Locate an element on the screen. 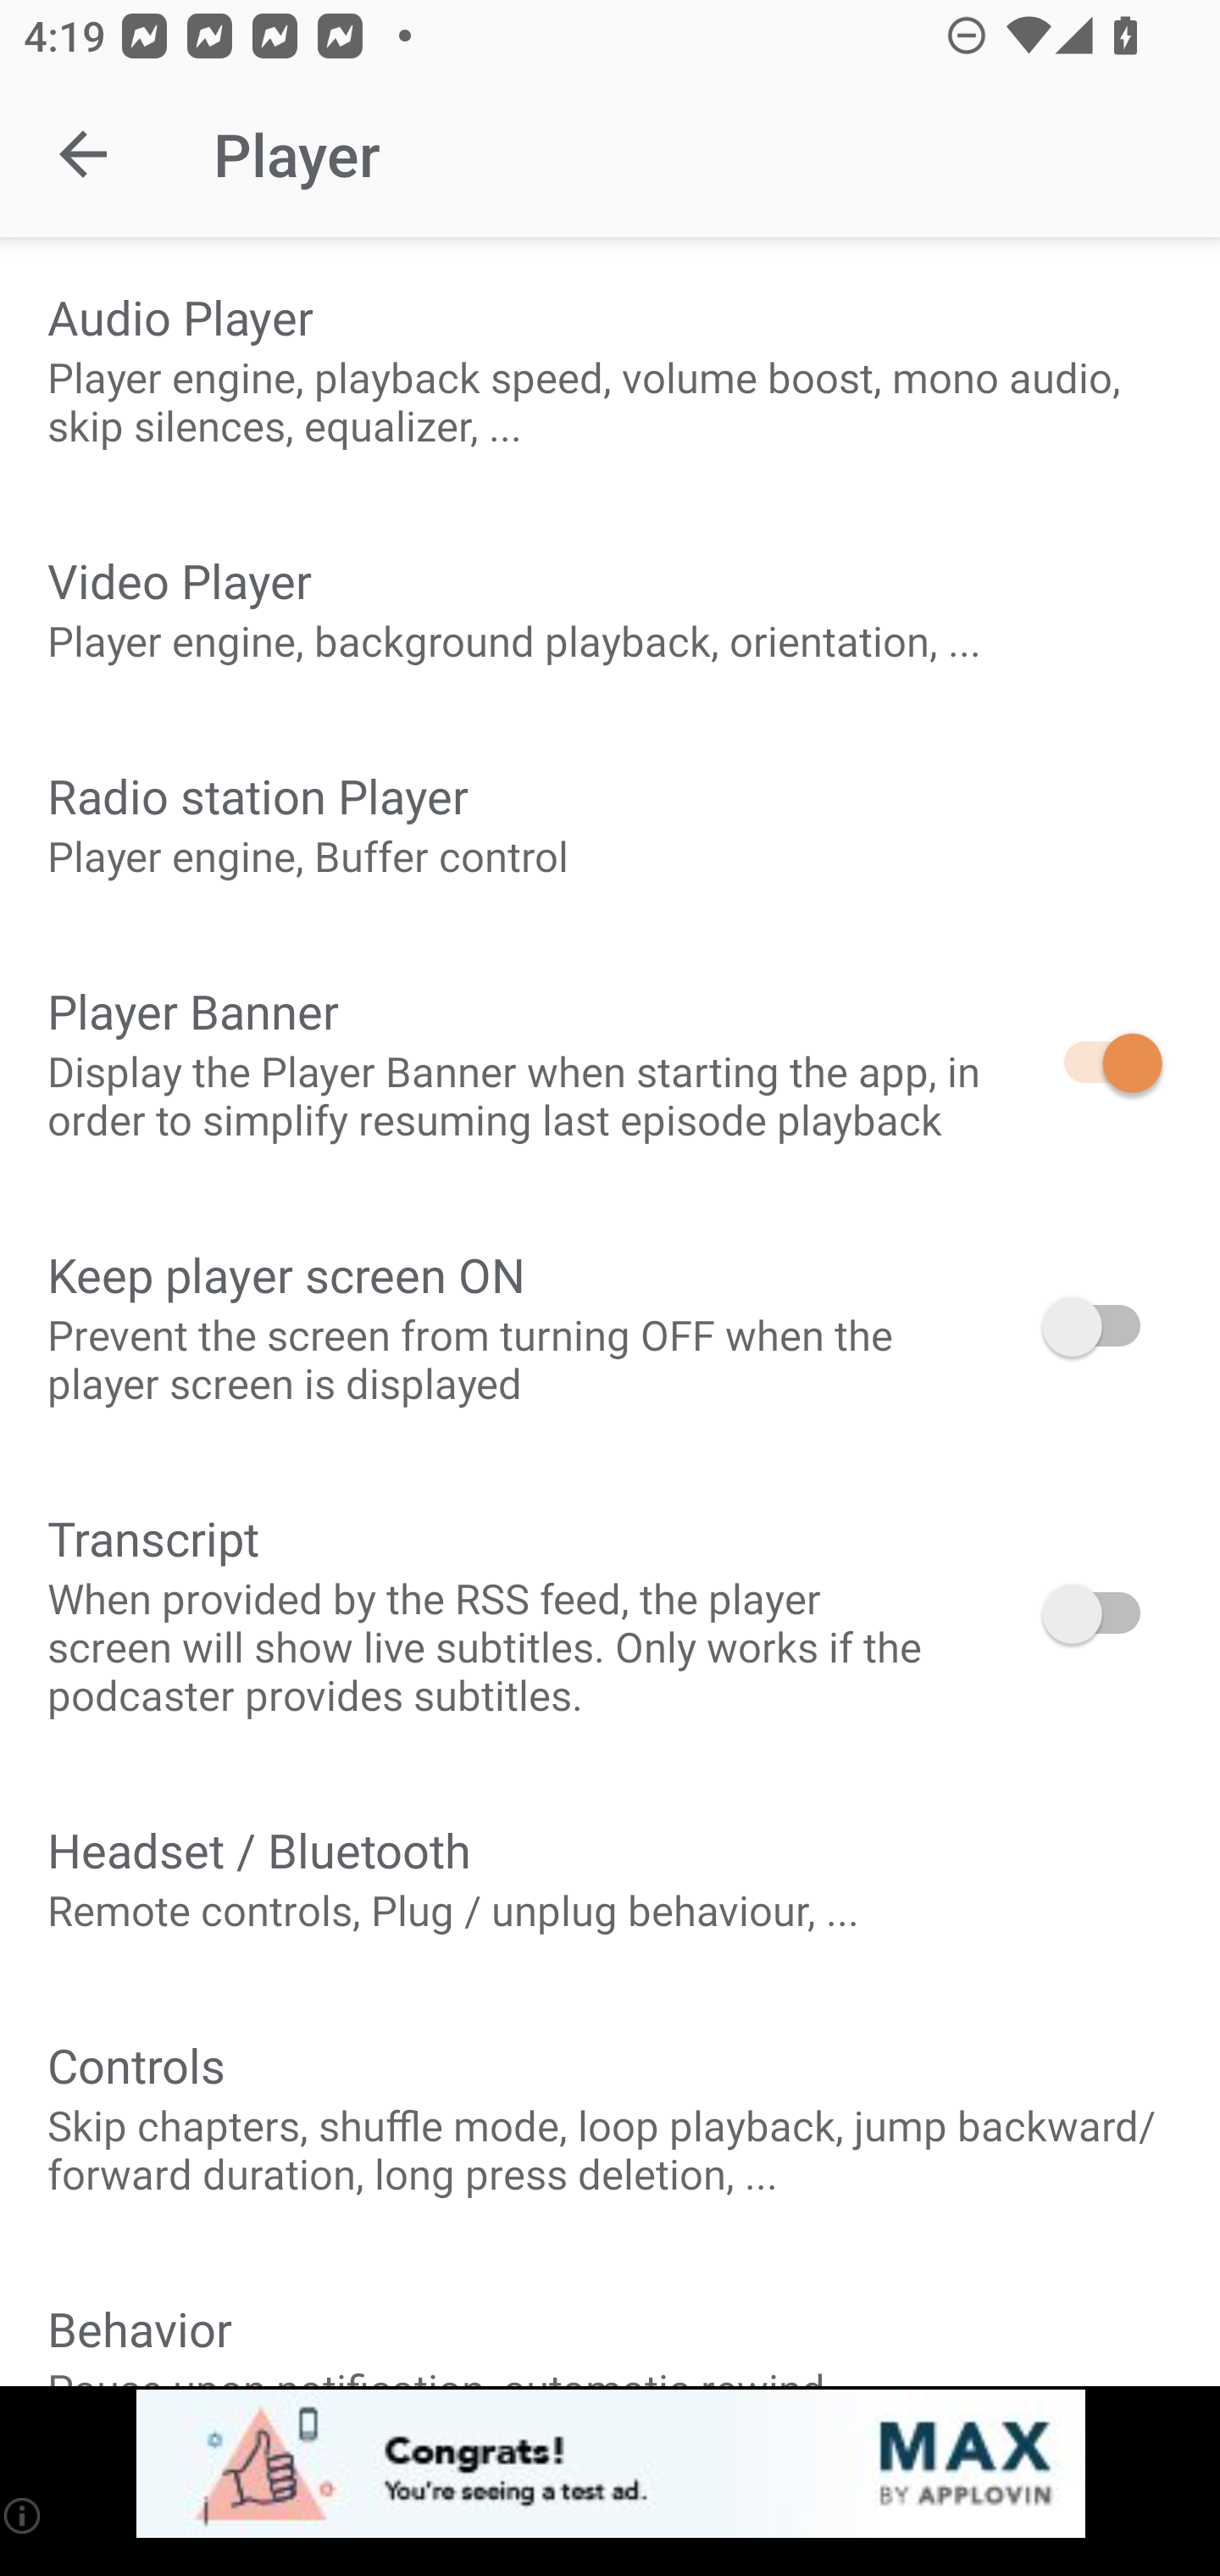  app-monetization is located at coordinates (610, 2465).